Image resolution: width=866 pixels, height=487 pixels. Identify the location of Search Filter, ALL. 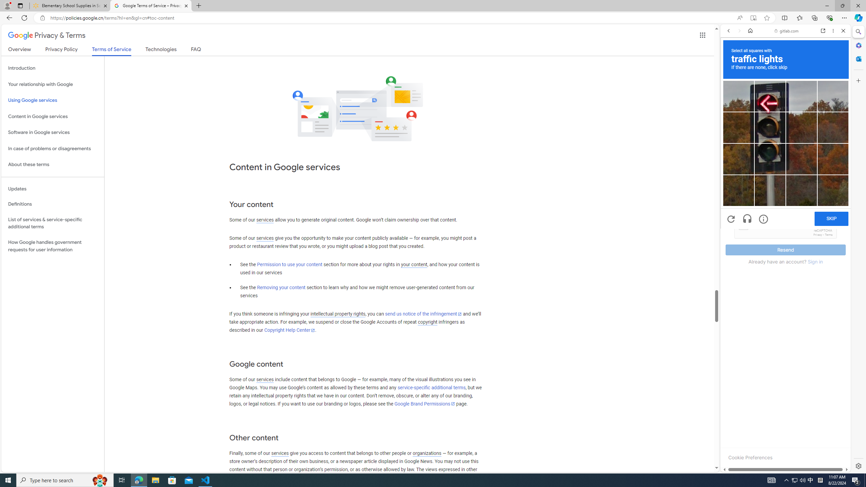
(731, 77).